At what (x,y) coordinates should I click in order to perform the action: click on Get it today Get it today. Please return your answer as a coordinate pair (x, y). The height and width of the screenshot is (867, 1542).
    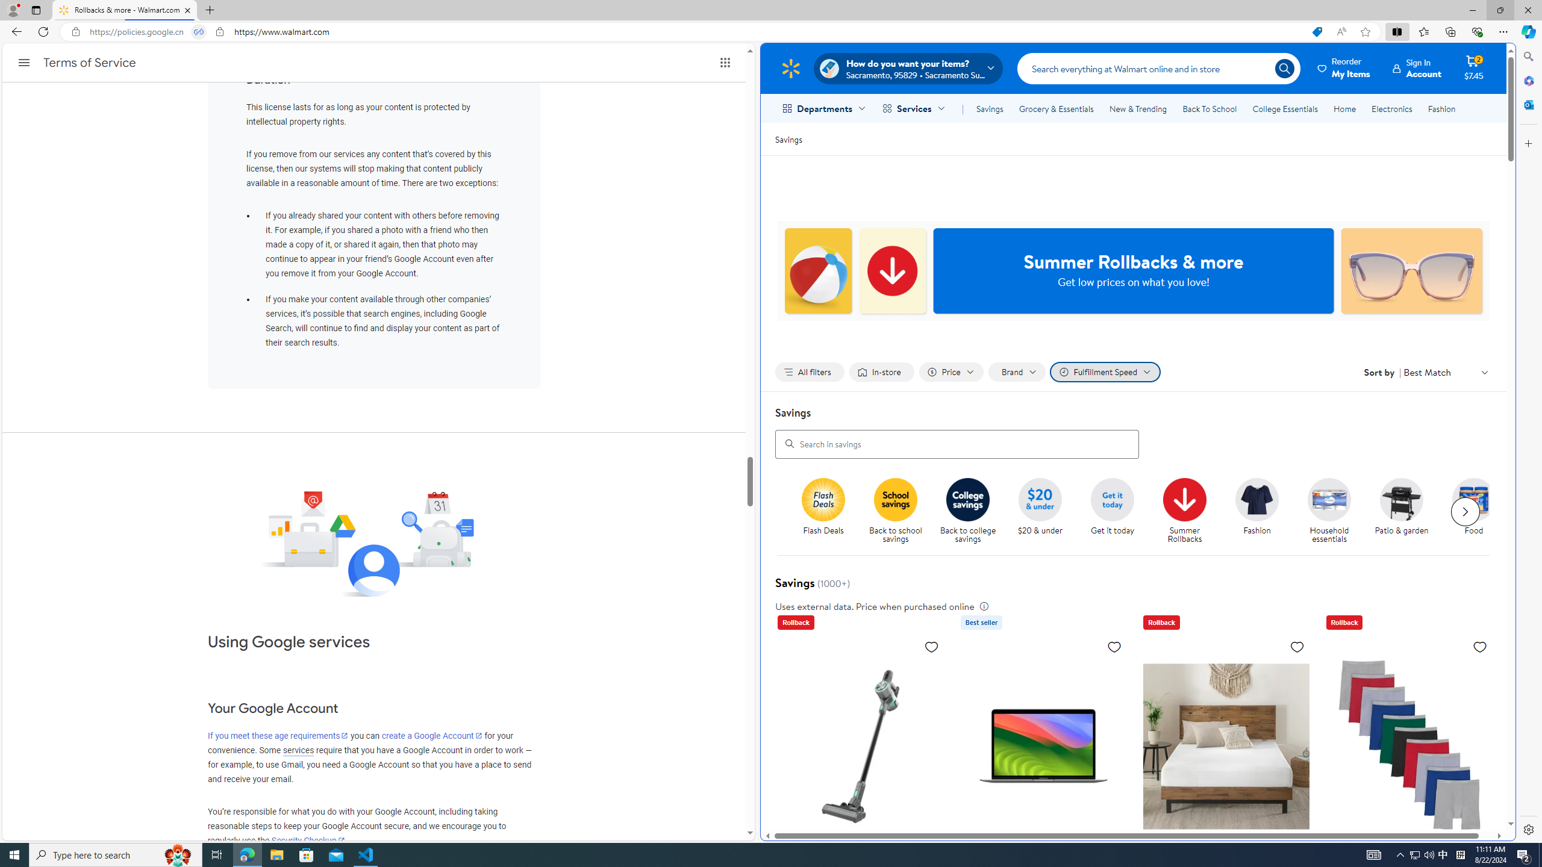
    Looking at the image, I should click on (1112, 507).